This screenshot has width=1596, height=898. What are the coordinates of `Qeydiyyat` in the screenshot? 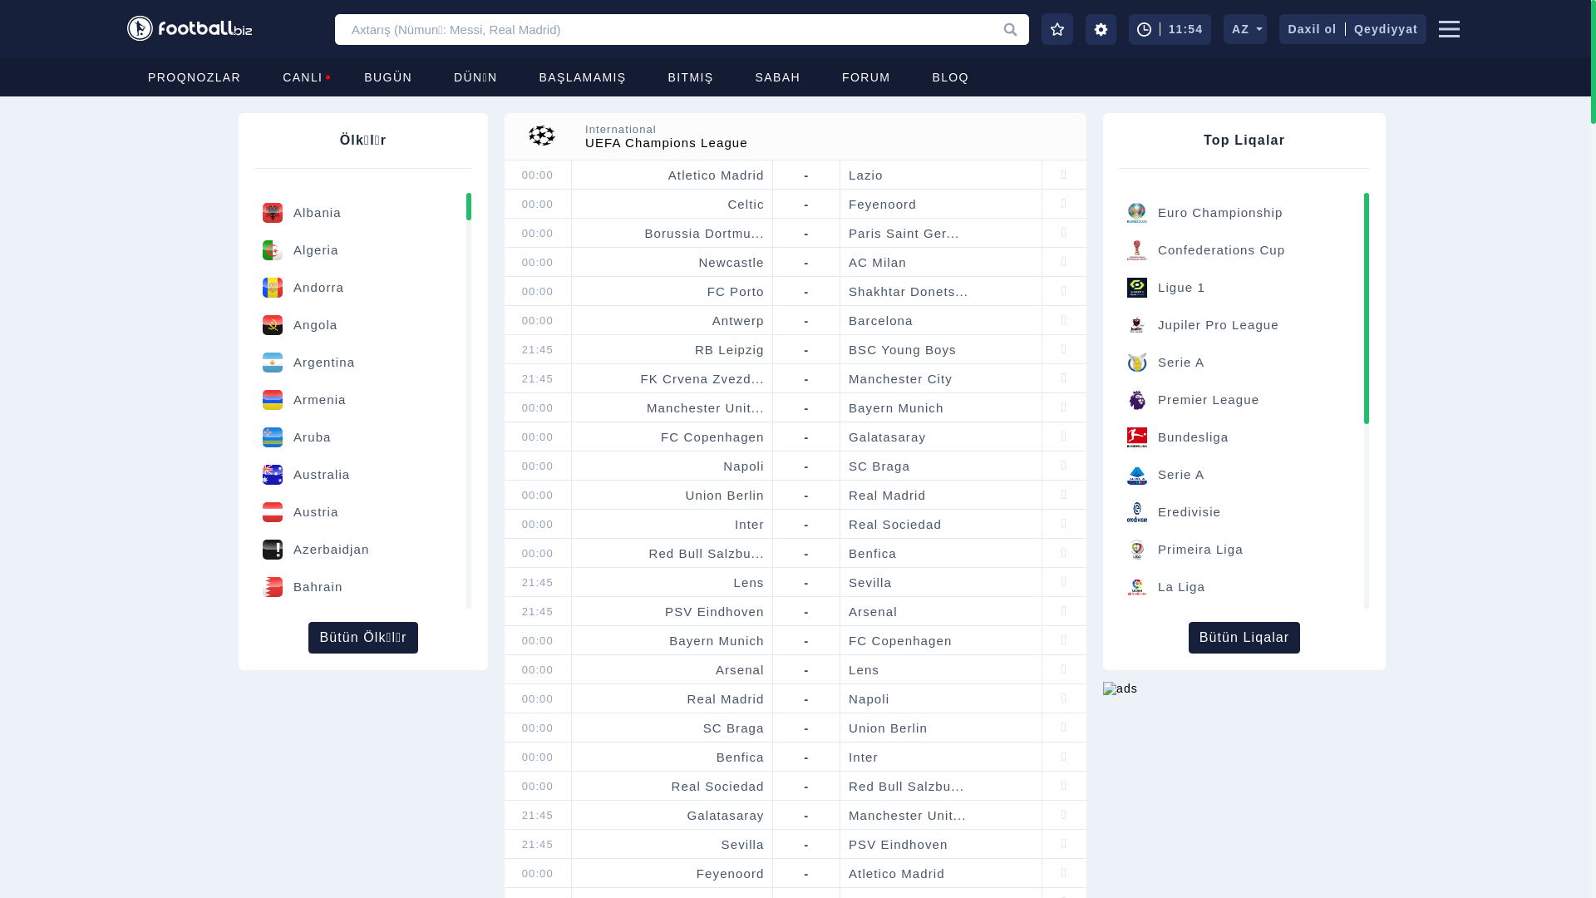 It's located at (1387, 29).